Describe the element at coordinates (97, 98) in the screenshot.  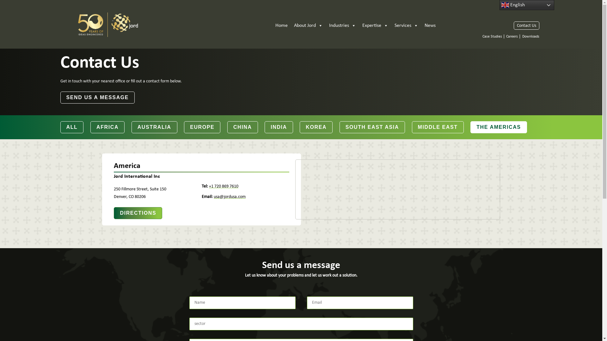
I see `SEND US A MESSAGE` at that location.